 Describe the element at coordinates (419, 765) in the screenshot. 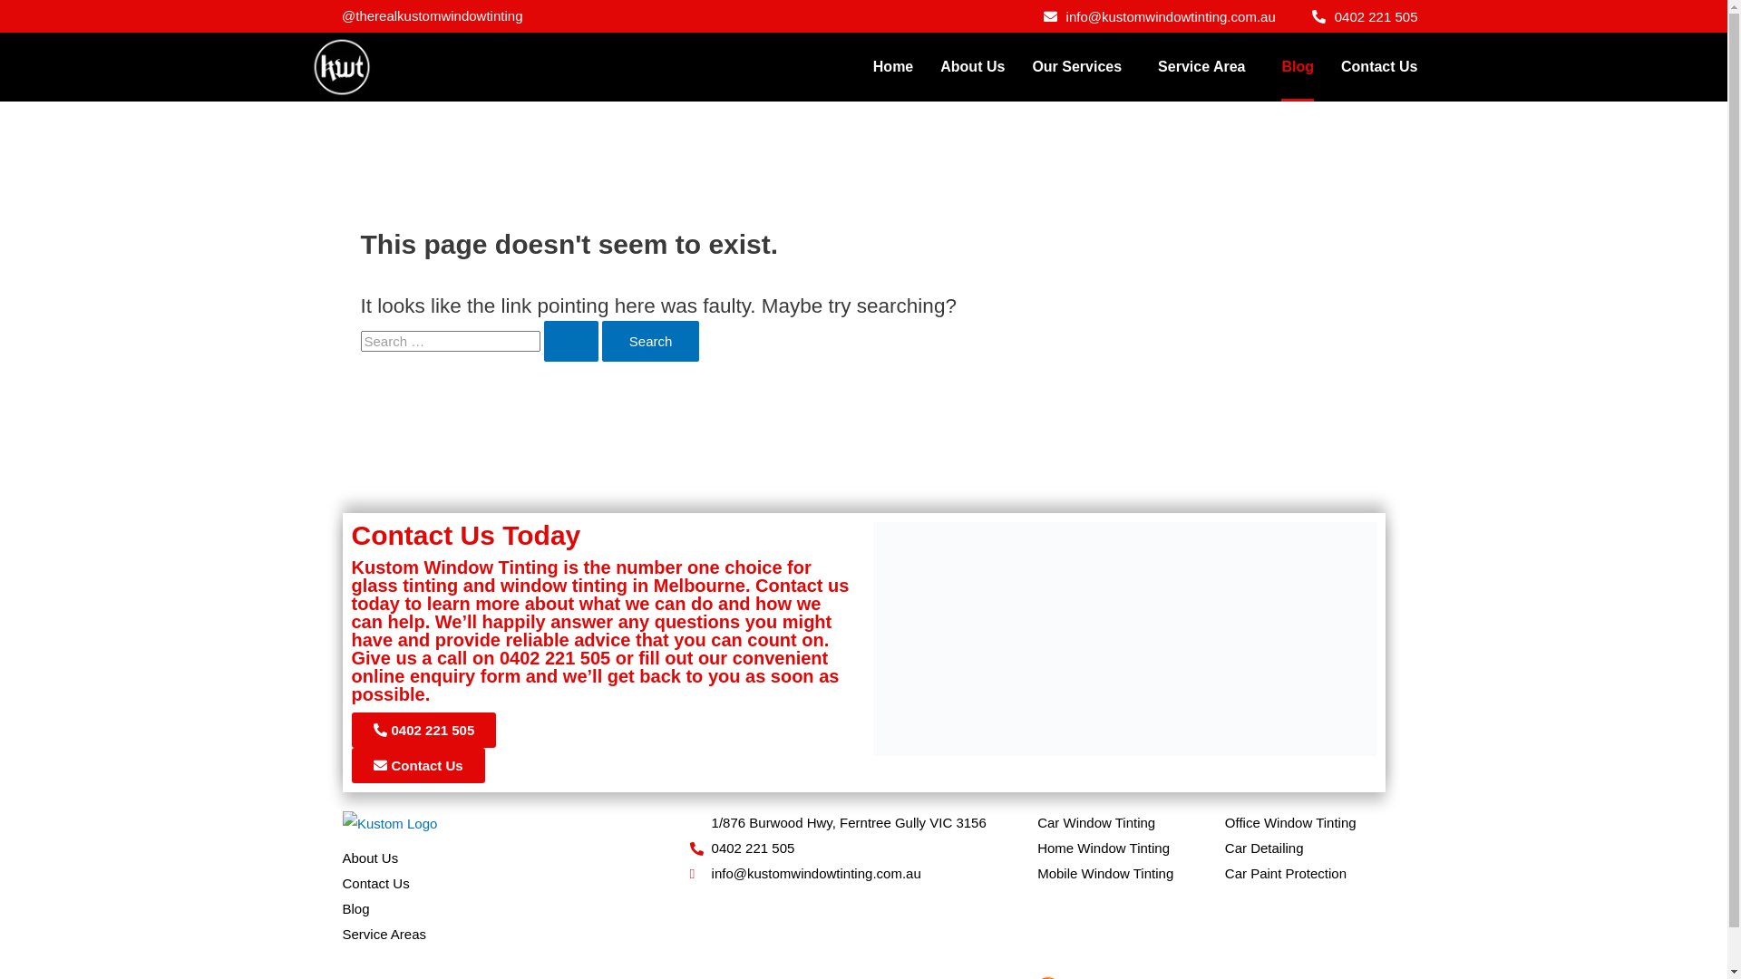

I see `Contact Us` at that location.